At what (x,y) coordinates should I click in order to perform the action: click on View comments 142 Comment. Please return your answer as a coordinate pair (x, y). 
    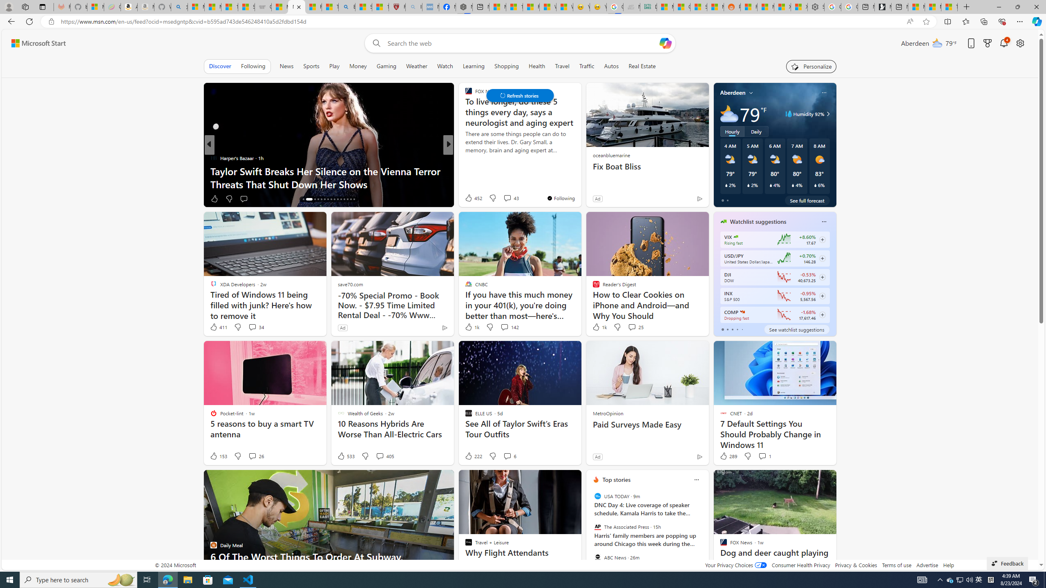
    Looking at the image, I should click on (504, 327).